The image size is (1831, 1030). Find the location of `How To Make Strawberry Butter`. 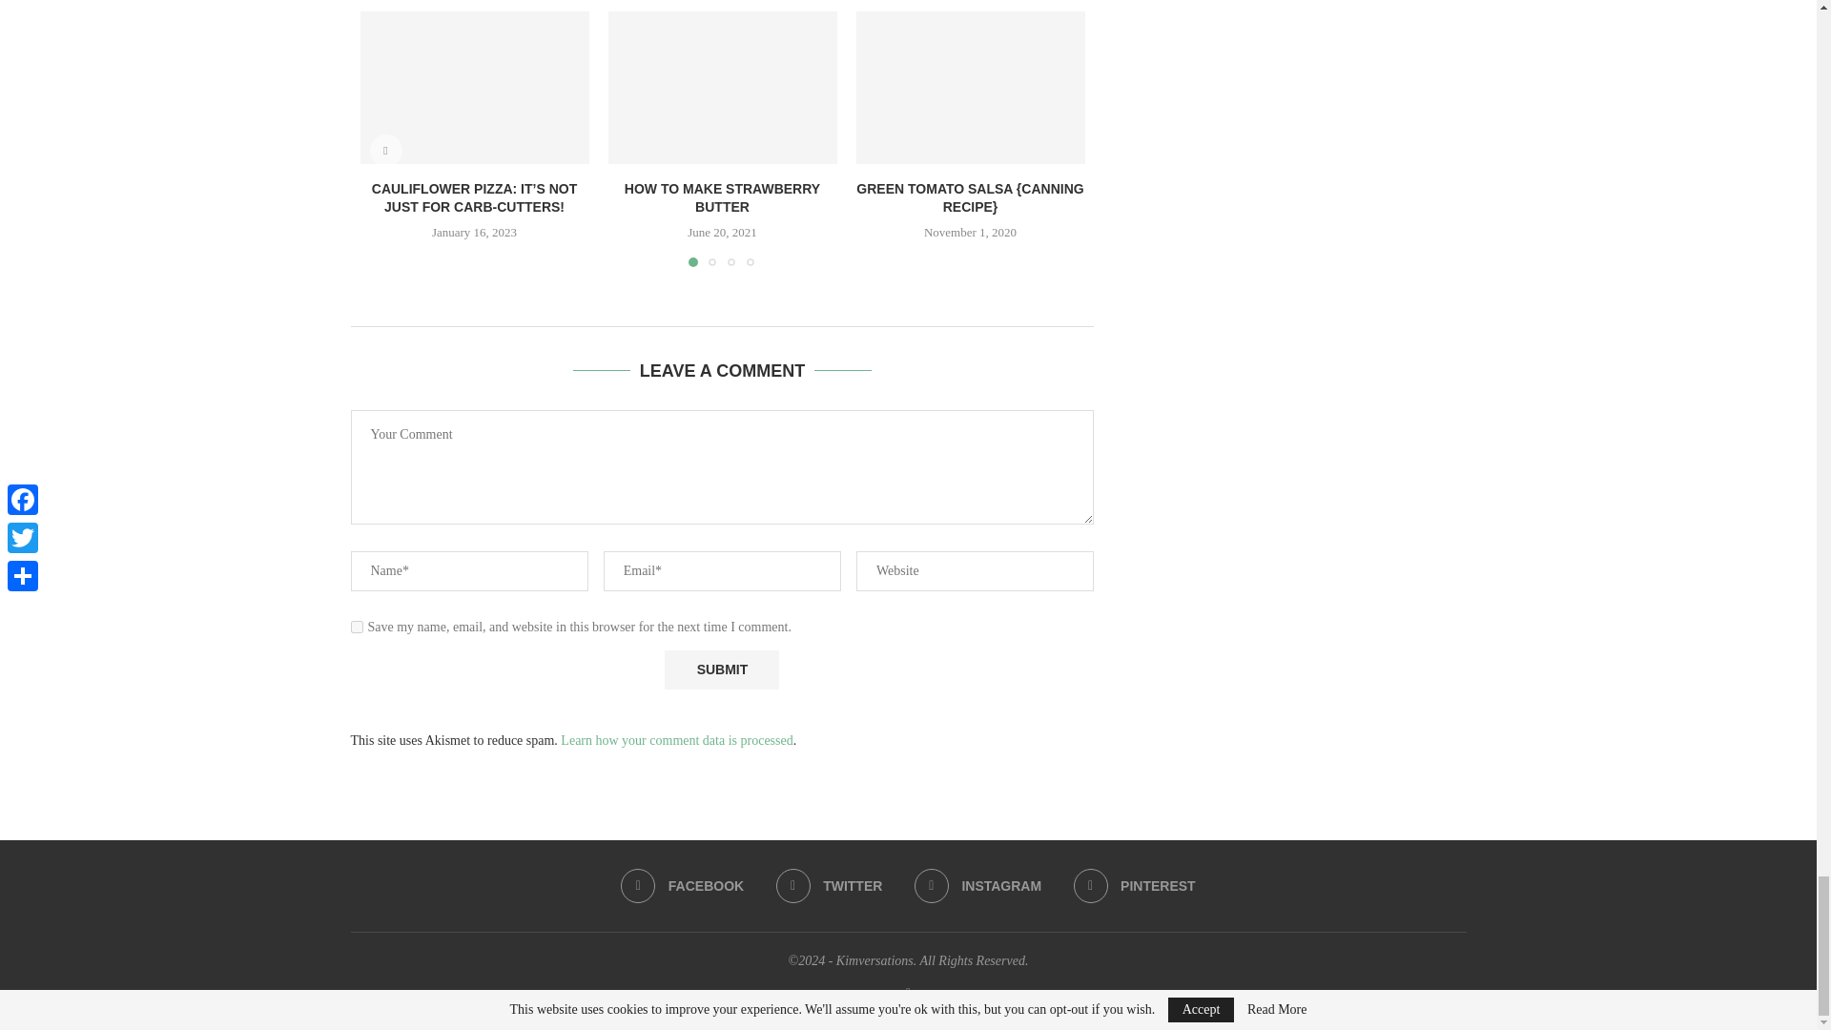

How To Make Strawberry Butter is located at coordinates (722, 87).